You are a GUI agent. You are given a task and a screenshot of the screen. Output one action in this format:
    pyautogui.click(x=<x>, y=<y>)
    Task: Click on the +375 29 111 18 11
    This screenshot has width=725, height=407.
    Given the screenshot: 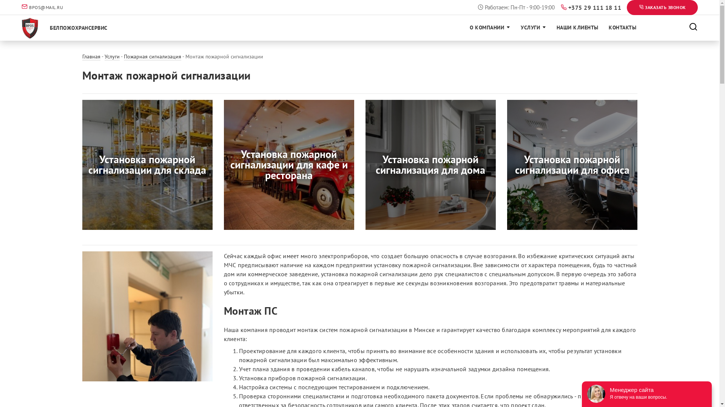 What is the action you would take?
    pyautogui.click(x=594, y=8)
    